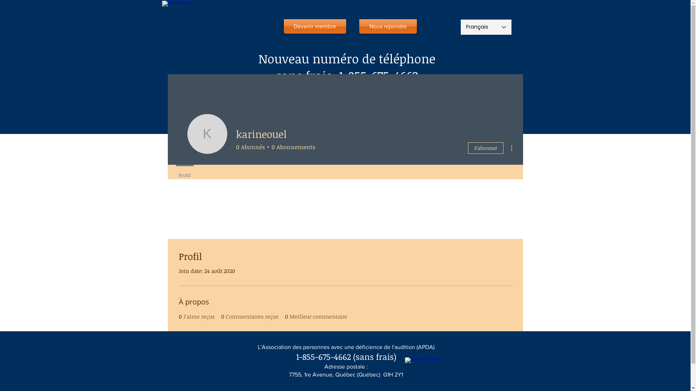  Describe the element at coordinates (486, 92) in the screenshot. I see `Panier
0` at that location.